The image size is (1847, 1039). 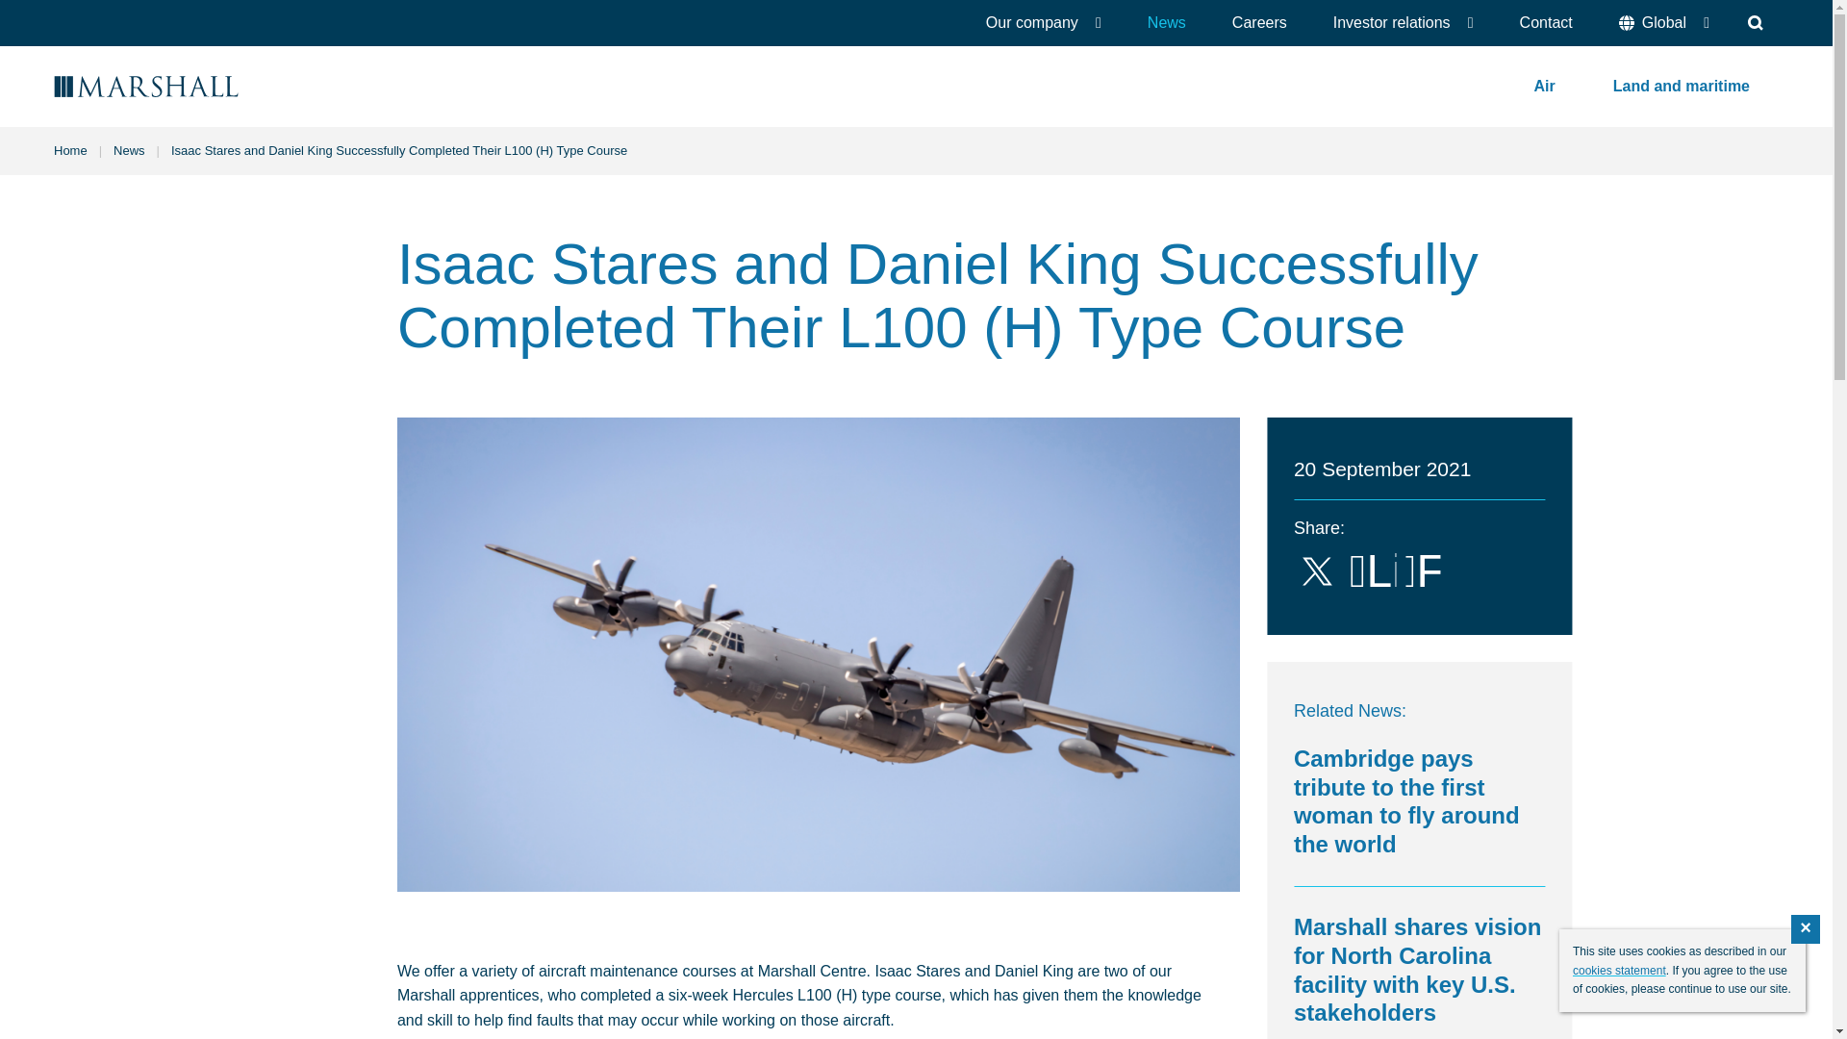 What do you see at coordinates (1167, 23) in the screenshot?
I see `News` at bounding box center [1167, 23].